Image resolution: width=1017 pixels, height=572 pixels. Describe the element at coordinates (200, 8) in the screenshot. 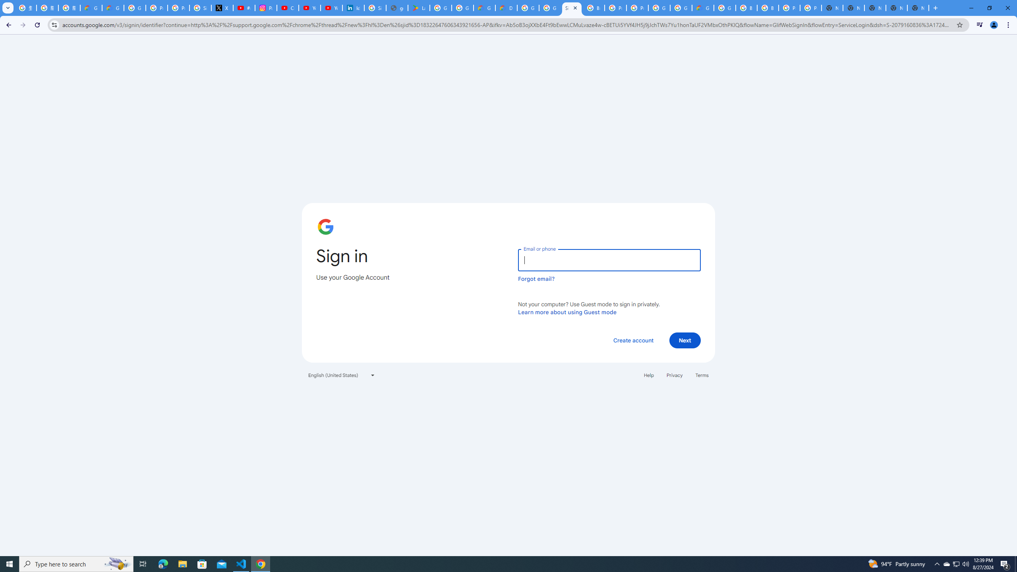

I see `Sign in - Google Accounts` at that location.